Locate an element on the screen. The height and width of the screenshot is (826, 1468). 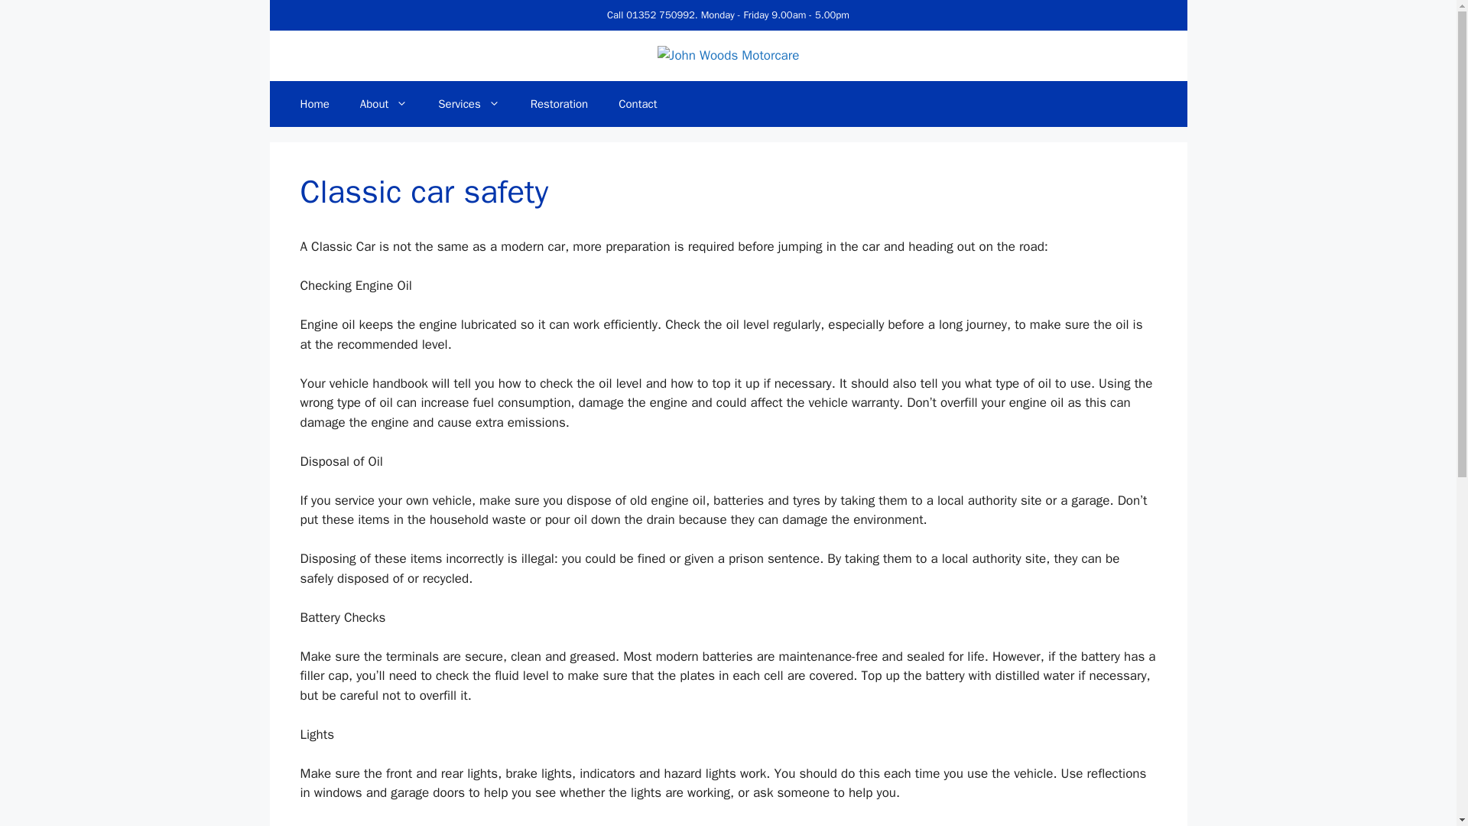
Contact is located at coordinates (638, 104).